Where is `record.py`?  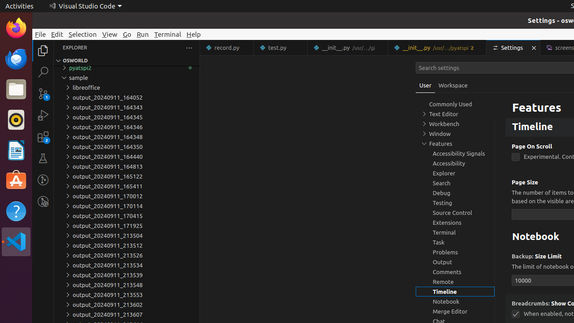 record.py is located at coordinates (227, 48).